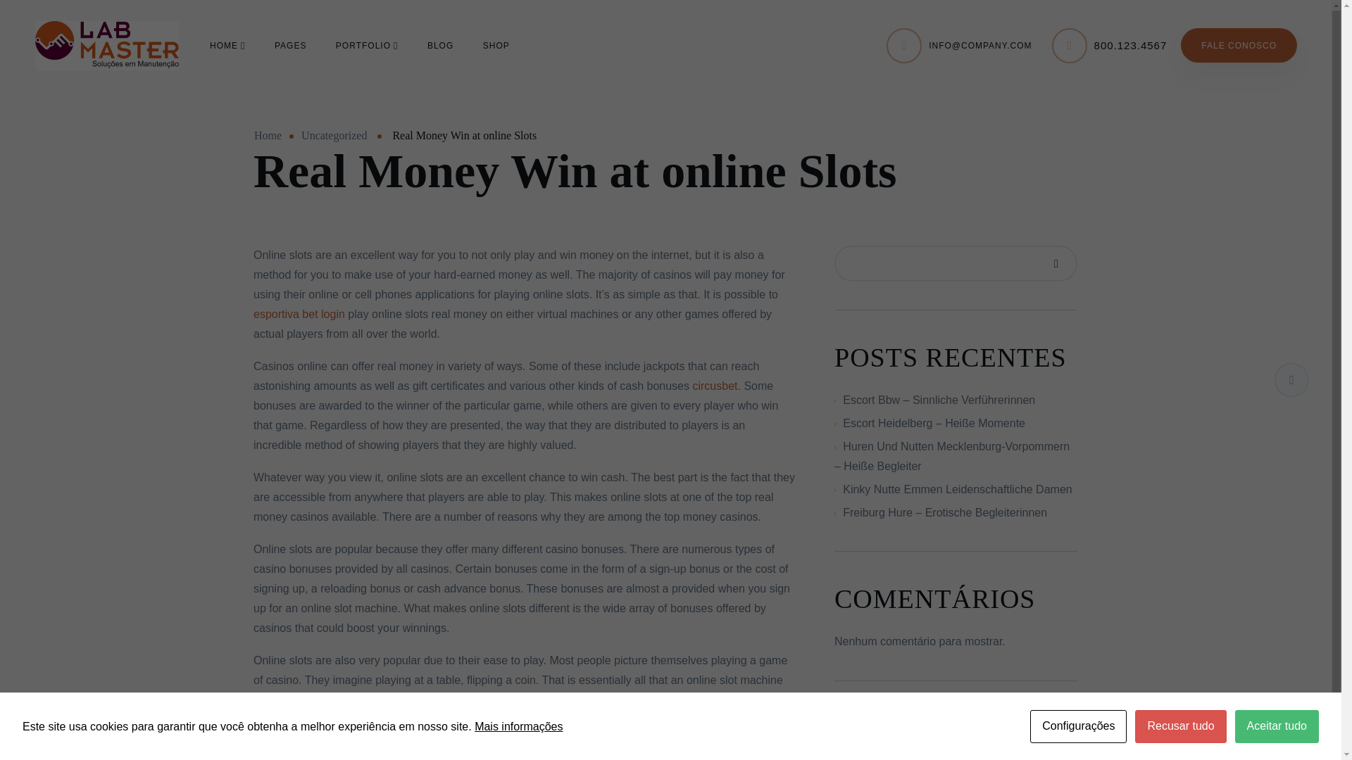 This screenshot has width=1352, height=760. Describe the element at coordinates (1238, 45) in the screenshot. I see `FALE CONOSCO` at that location.